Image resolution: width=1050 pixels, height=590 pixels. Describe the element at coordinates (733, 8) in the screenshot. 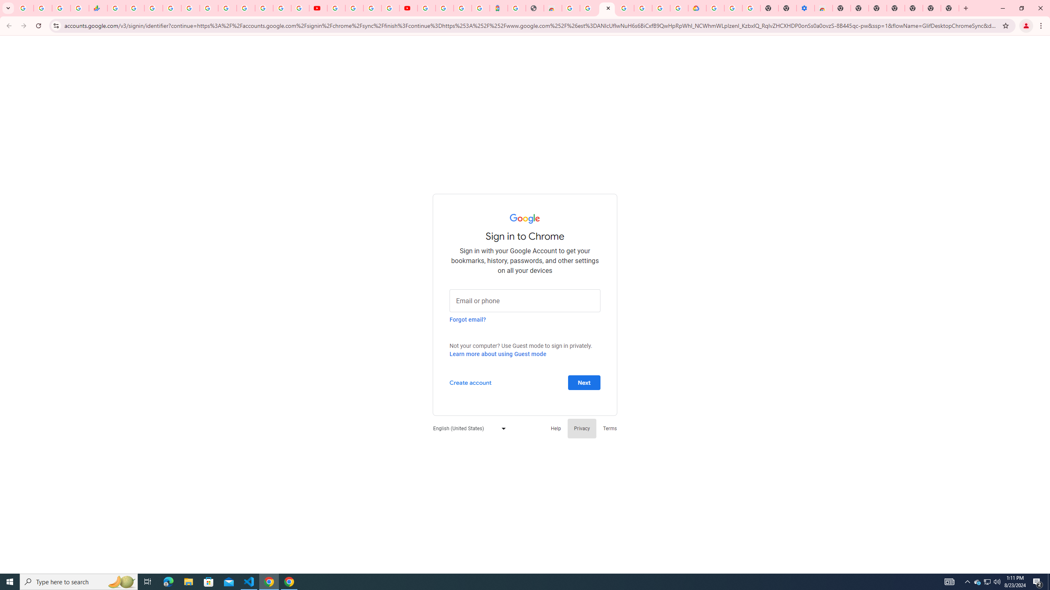

I see `Google Account Help` at that location.